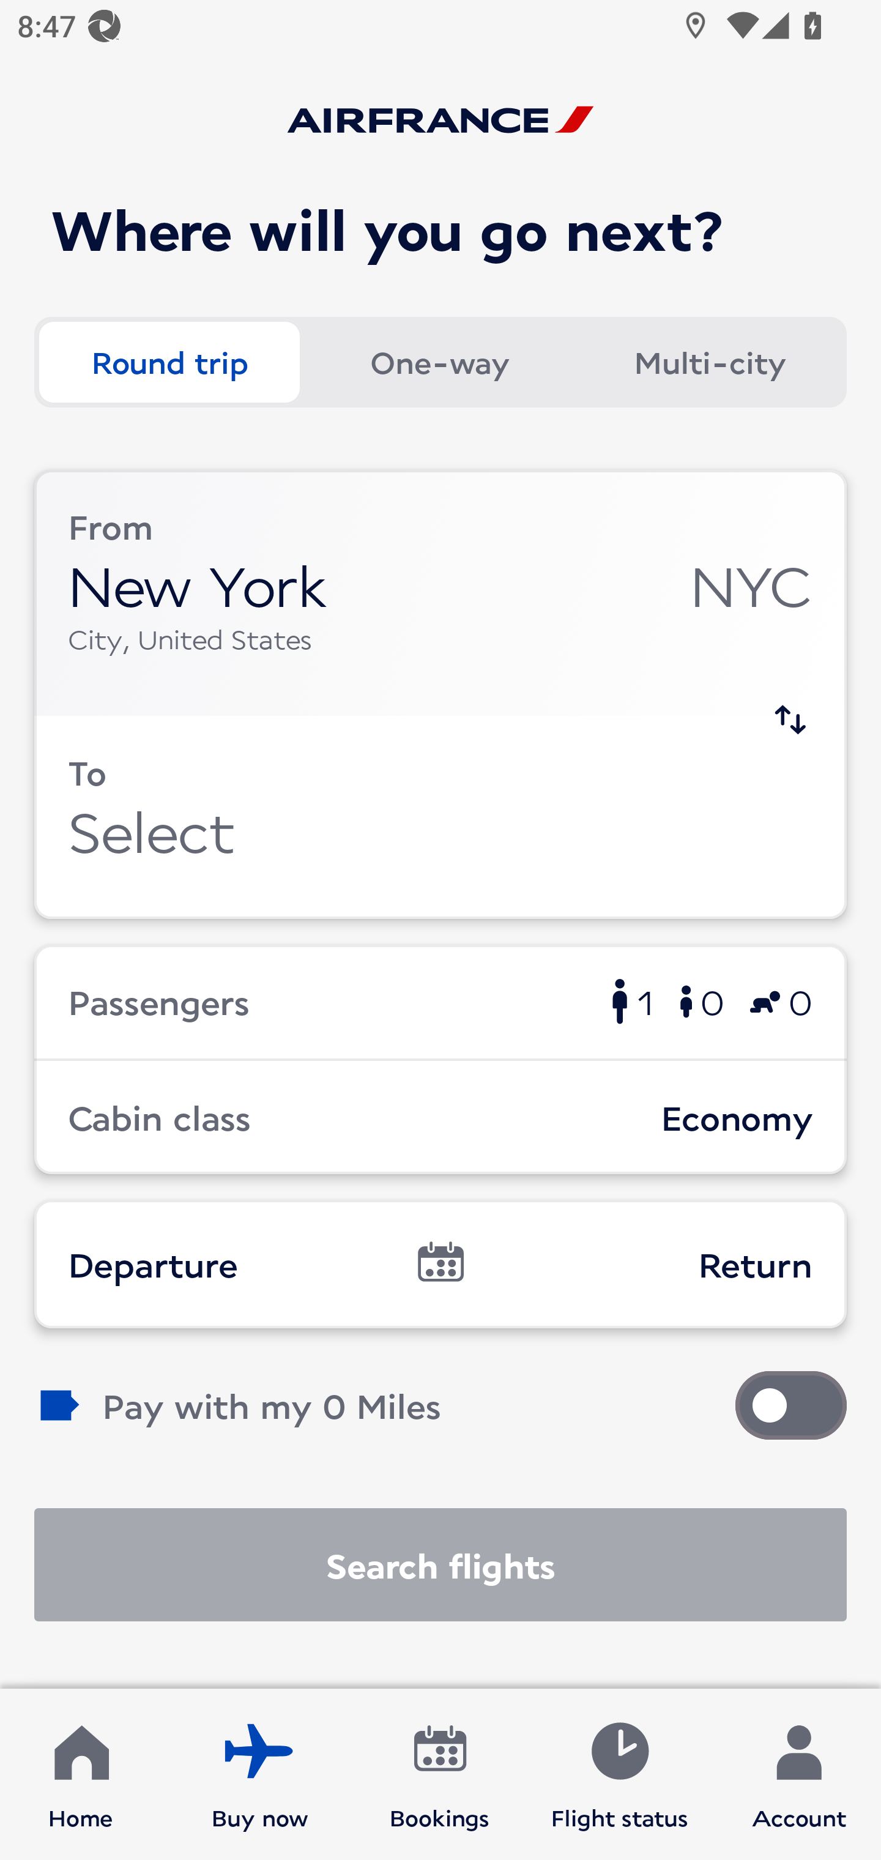 This screenshot has width=881, height=1860. Describe the element at coordinates (169, 361) in the screenshot. I see `Round trip` at that location.